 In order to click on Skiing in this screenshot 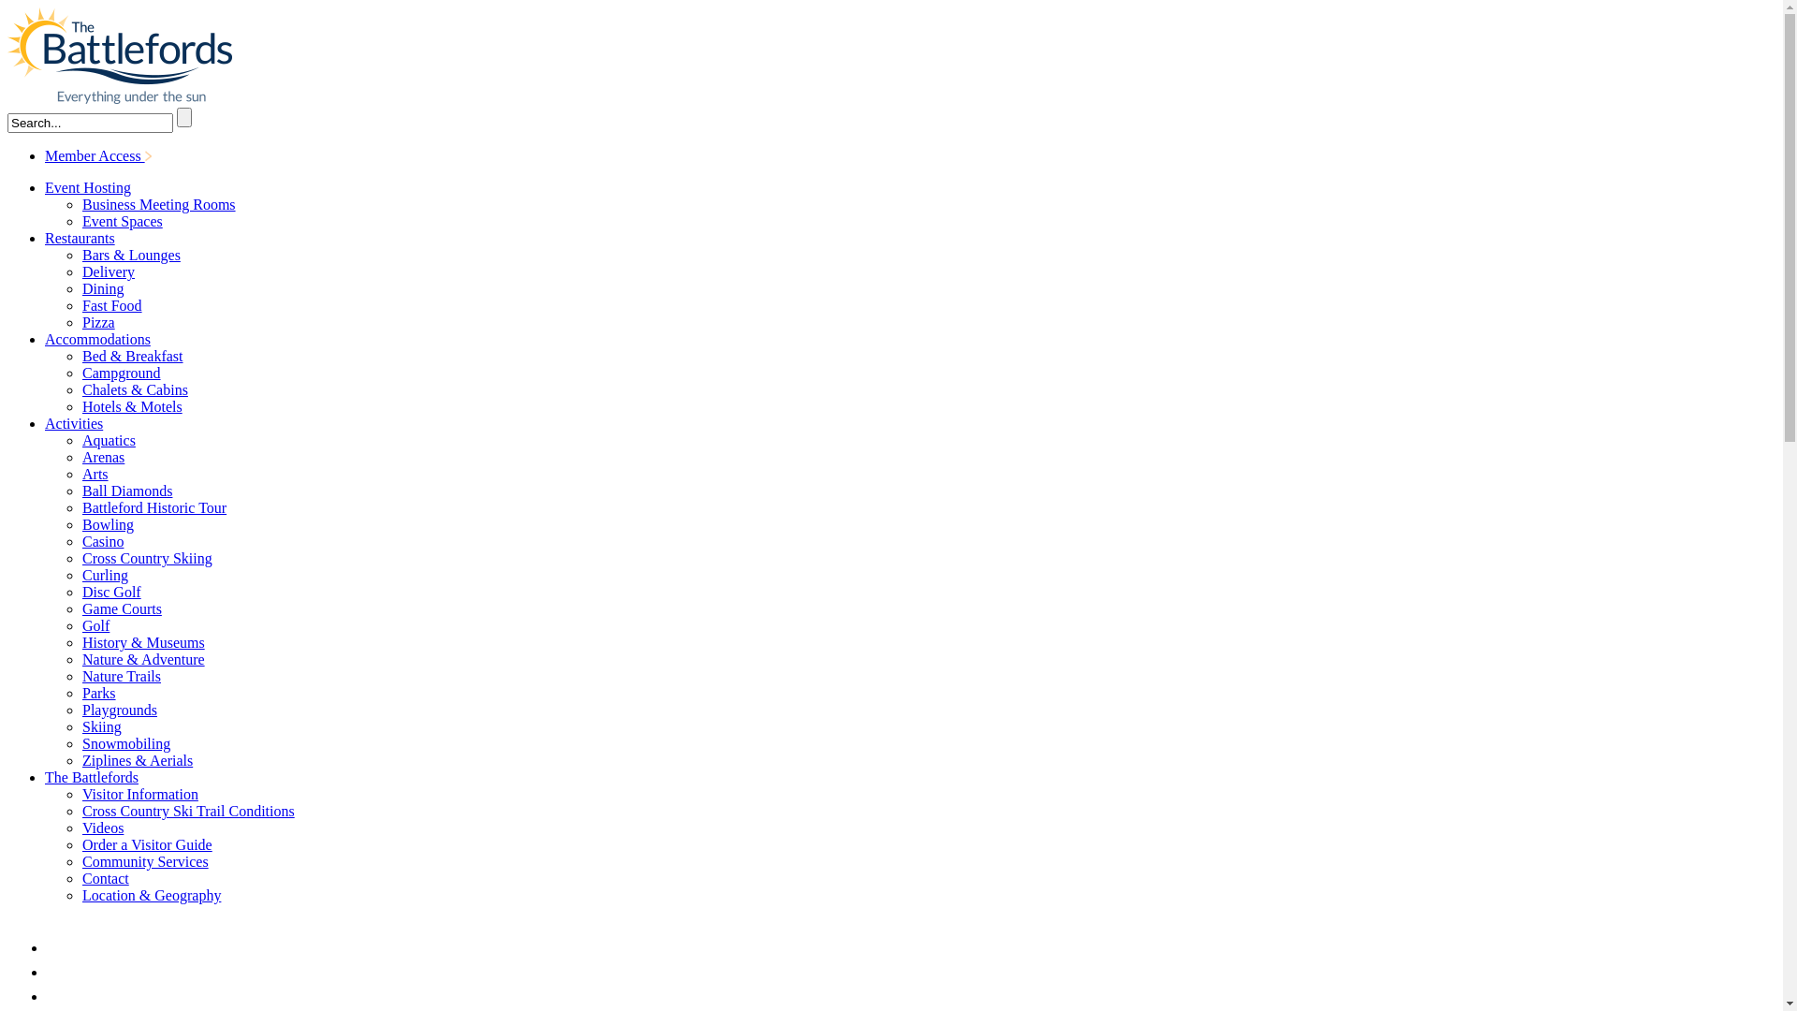, I will do `click(102, 726)`.